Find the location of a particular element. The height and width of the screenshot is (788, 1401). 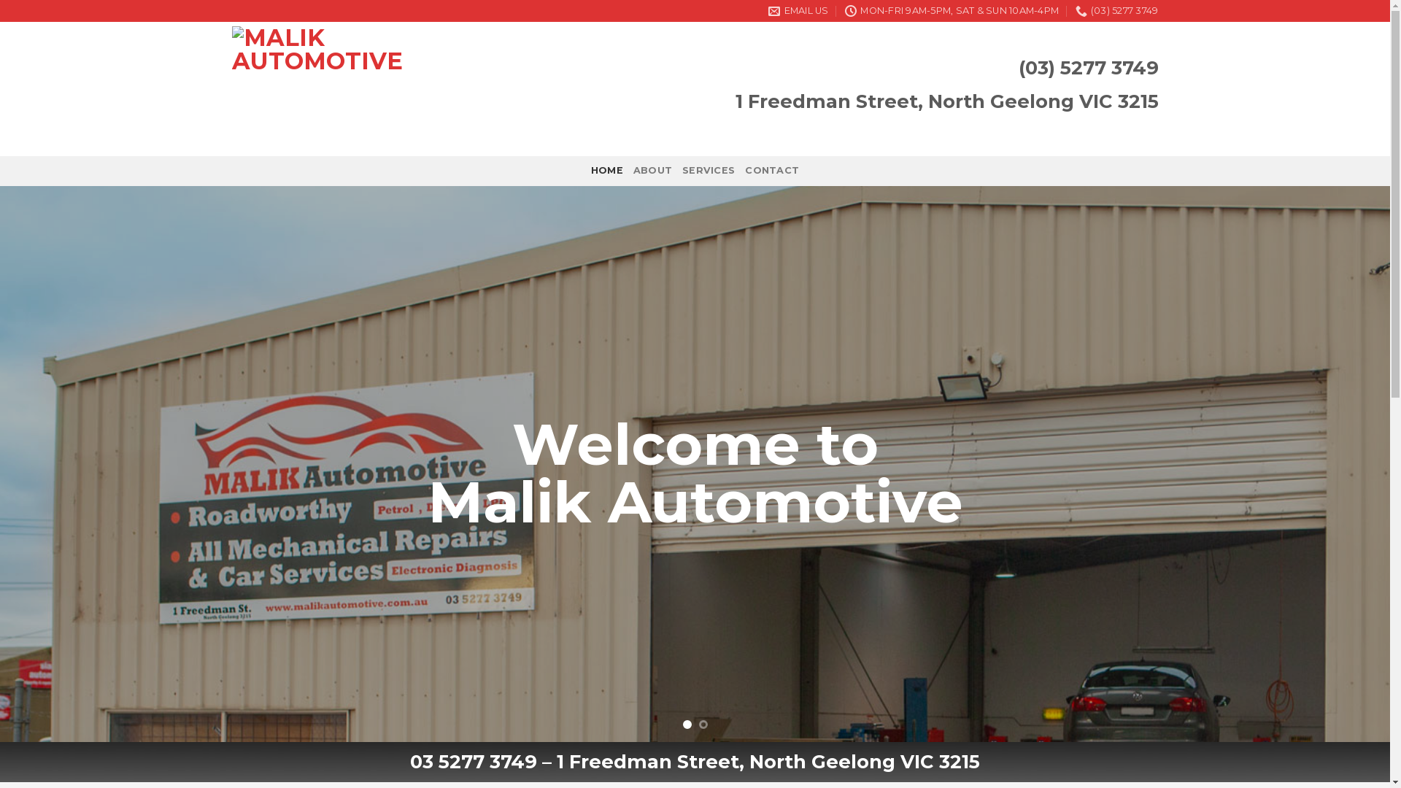

ABOUT is located at coordinates (652, 171).